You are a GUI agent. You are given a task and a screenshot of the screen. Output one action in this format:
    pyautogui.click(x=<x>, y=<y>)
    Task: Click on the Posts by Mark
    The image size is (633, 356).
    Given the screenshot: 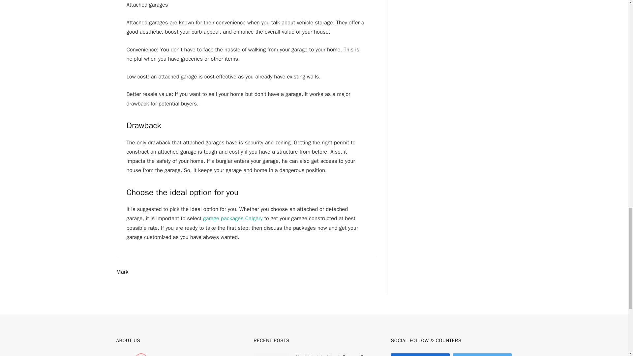 What is the action you would take?
    pyautogui.click(x=122, y=272)
    